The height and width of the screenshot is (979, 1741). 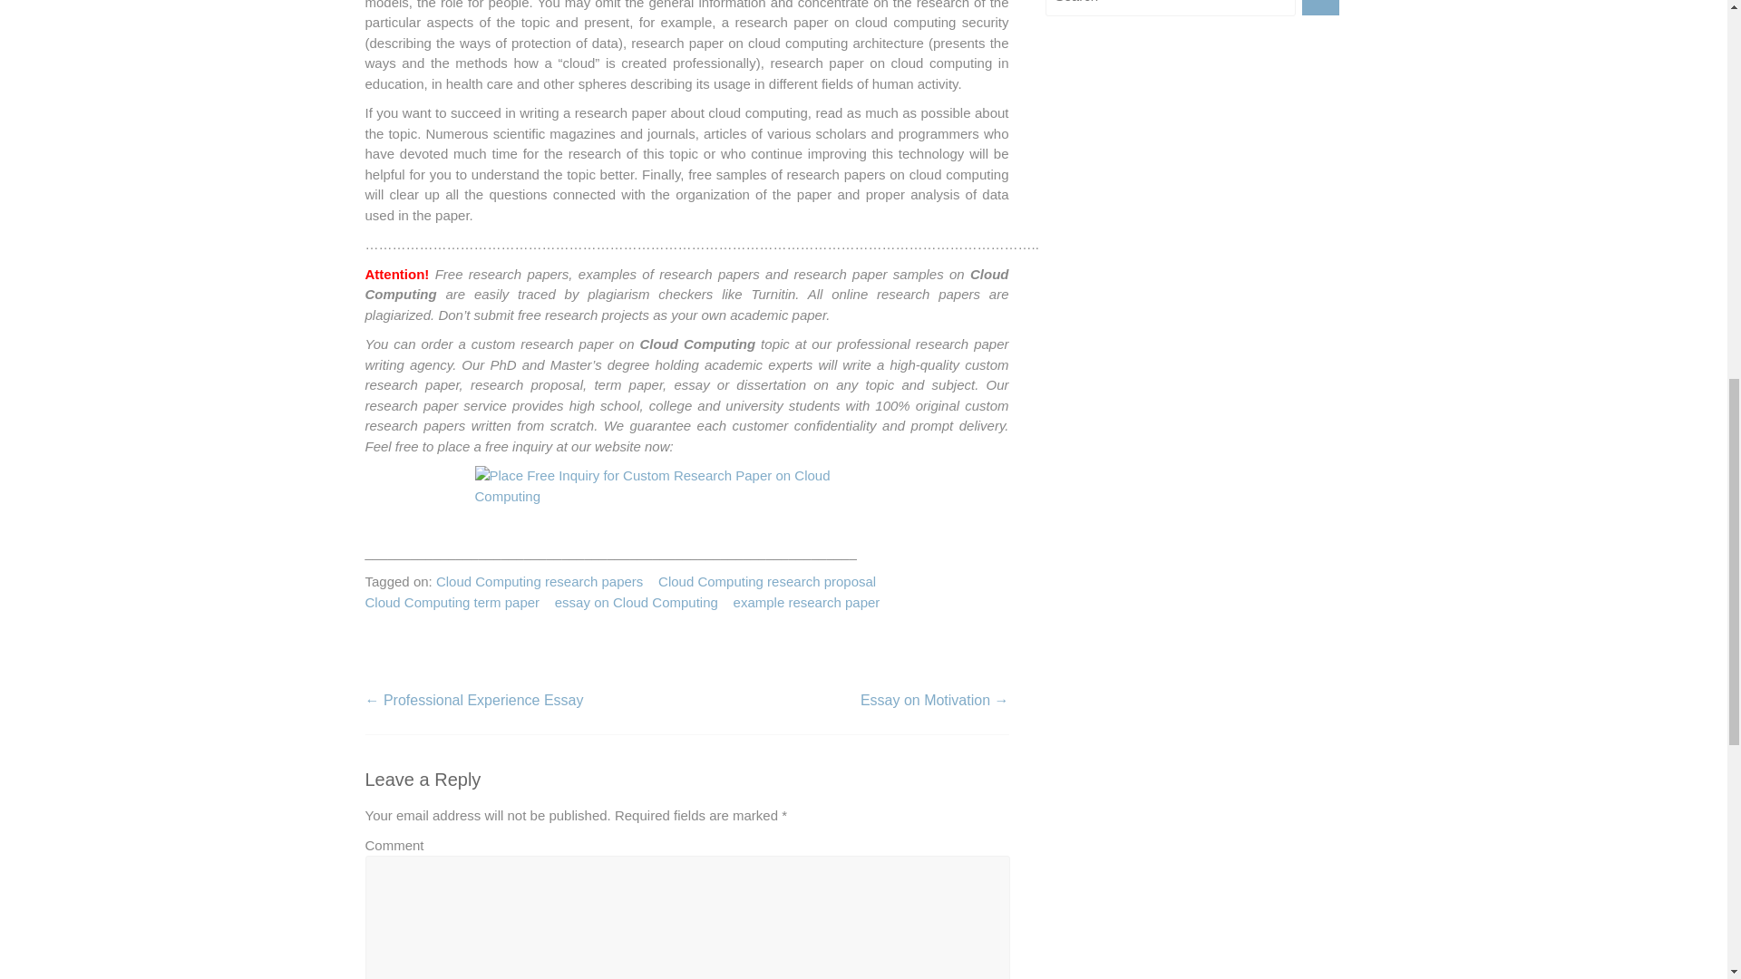 What do you see at coordinates (766, 582) in the screenshot?
I see `Cloud Computing research proposal` at bounding box center [766, 582].